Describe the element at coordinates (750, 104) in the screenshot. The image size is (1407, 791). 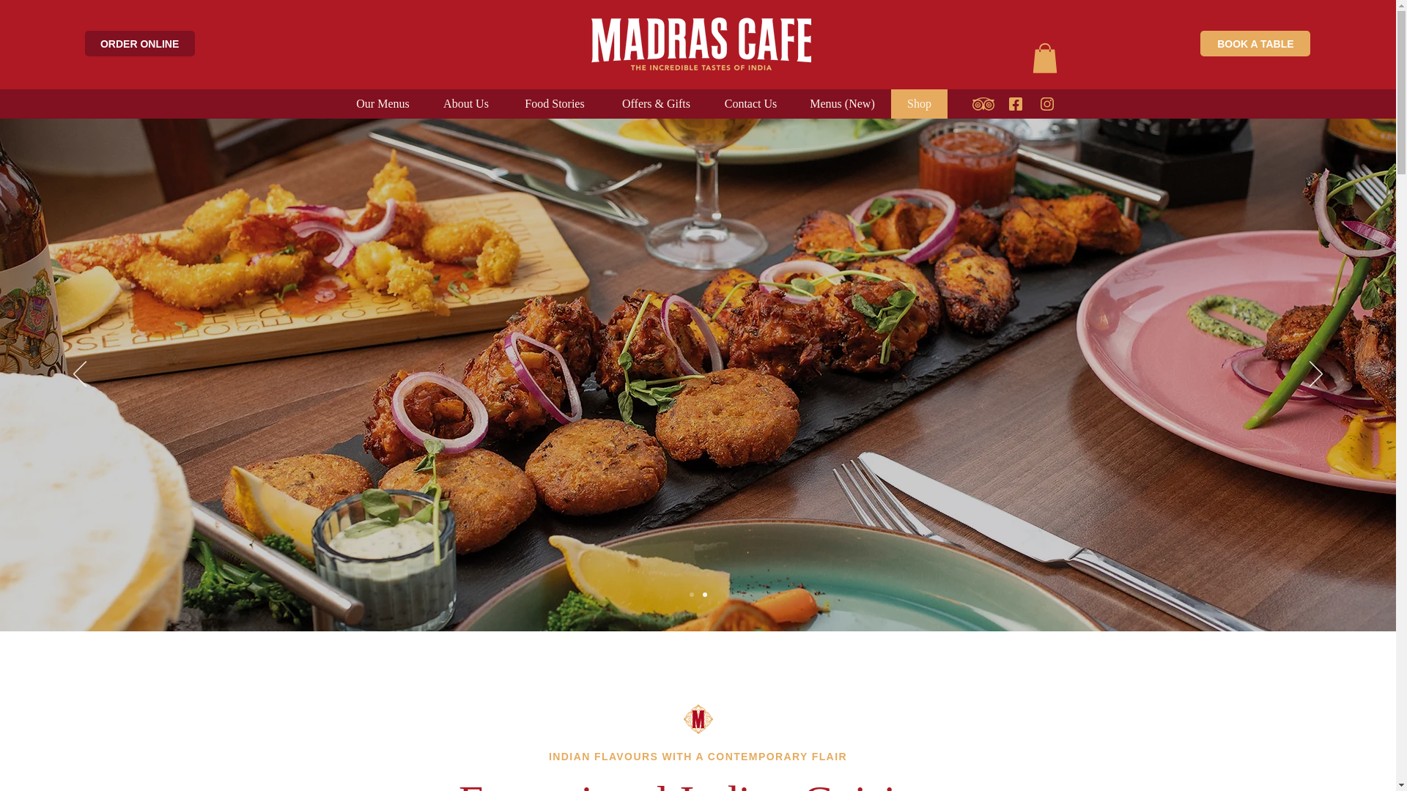
I see `Contact Us` at that location.